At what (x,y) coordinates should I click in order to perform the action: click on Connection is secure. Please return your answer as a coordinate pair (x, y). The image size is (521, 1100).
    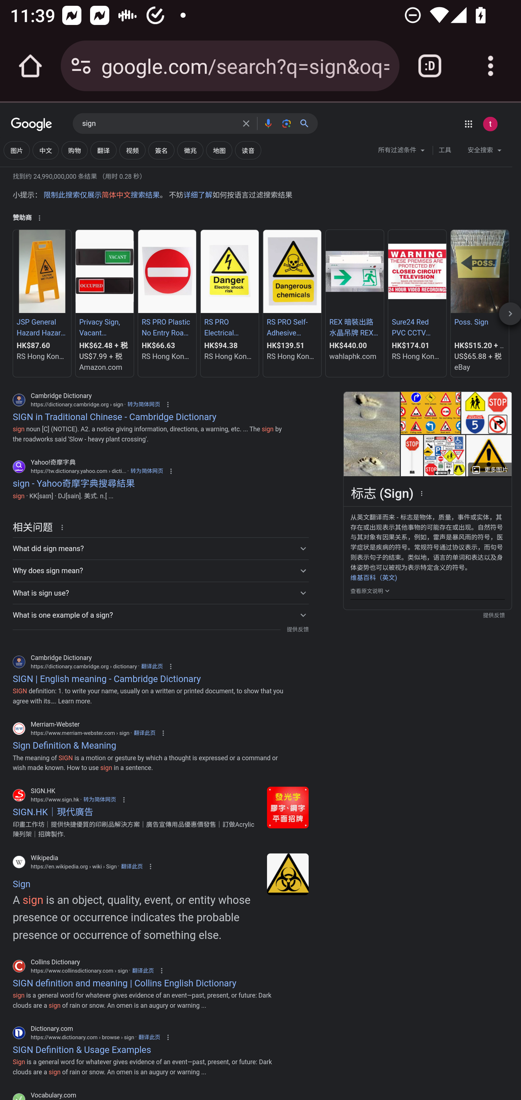
    Looking at the image, I should click on (81, 66).